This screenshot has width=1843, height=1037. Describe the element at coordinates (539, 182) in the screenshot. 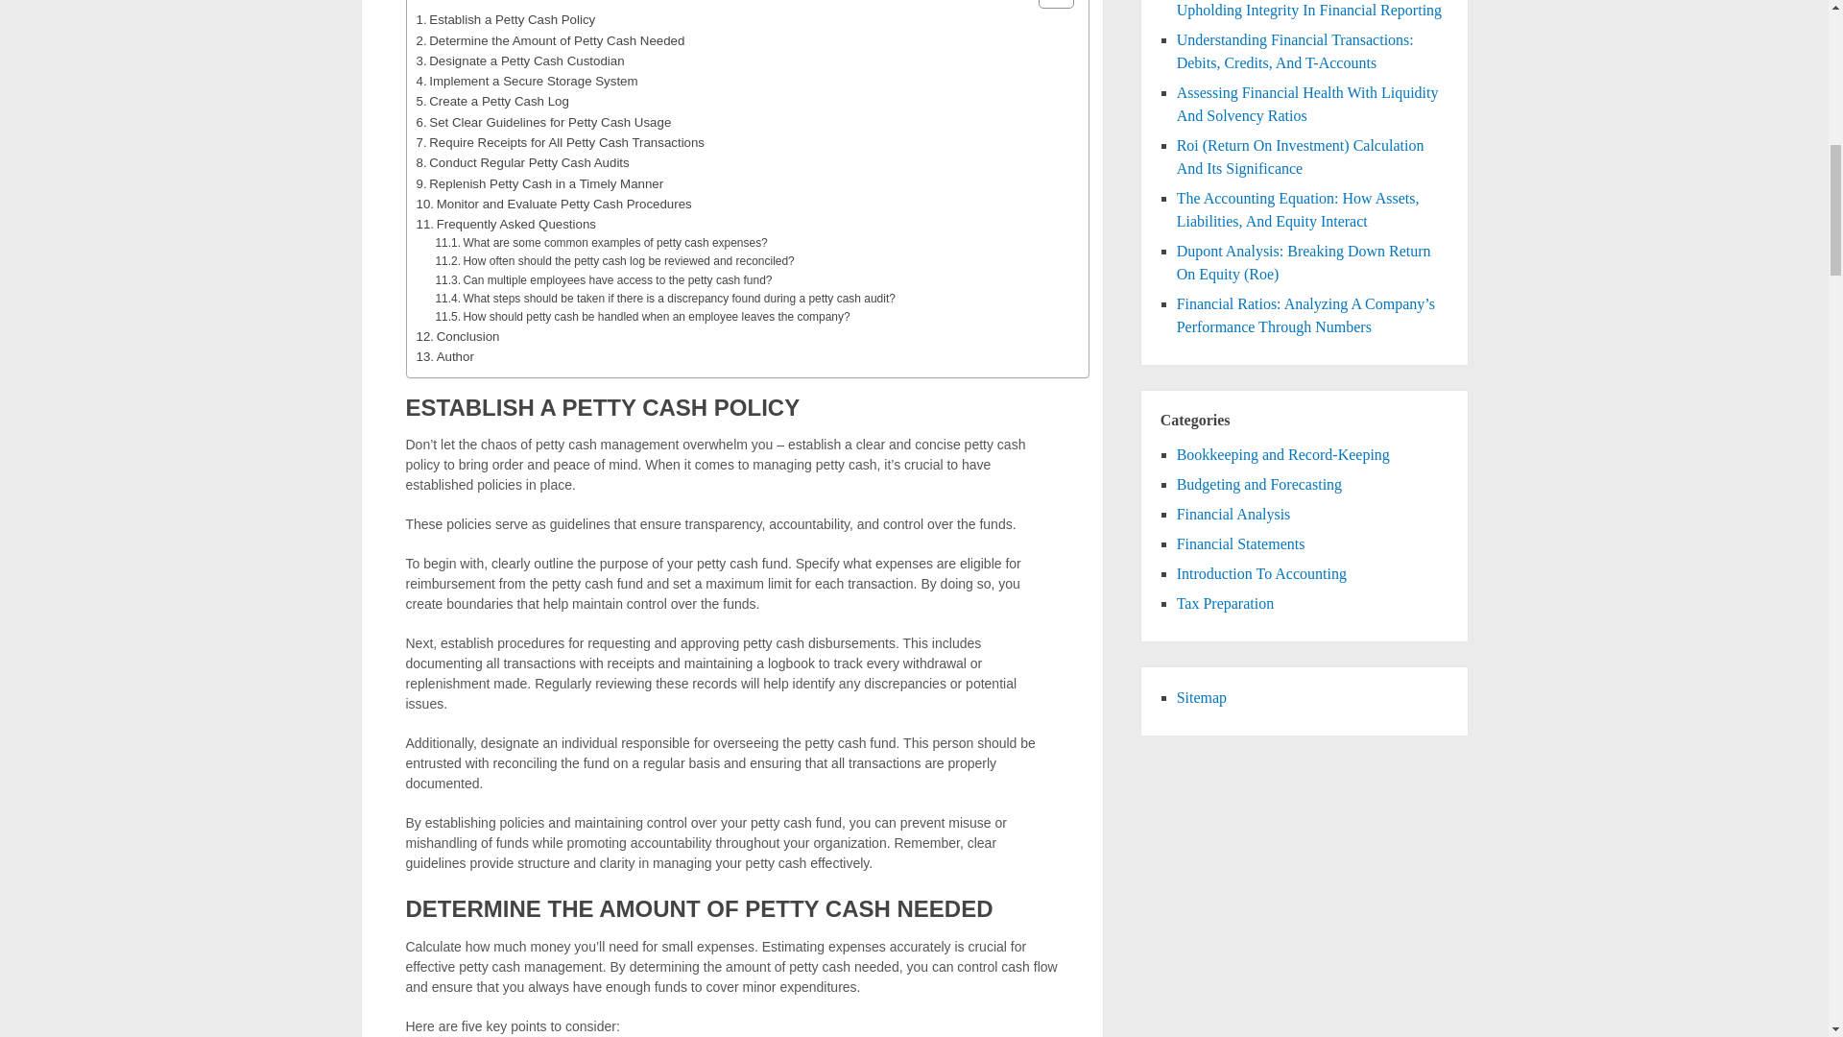

I see `Replenish Petty Cash in a Timely Manner` at that location.